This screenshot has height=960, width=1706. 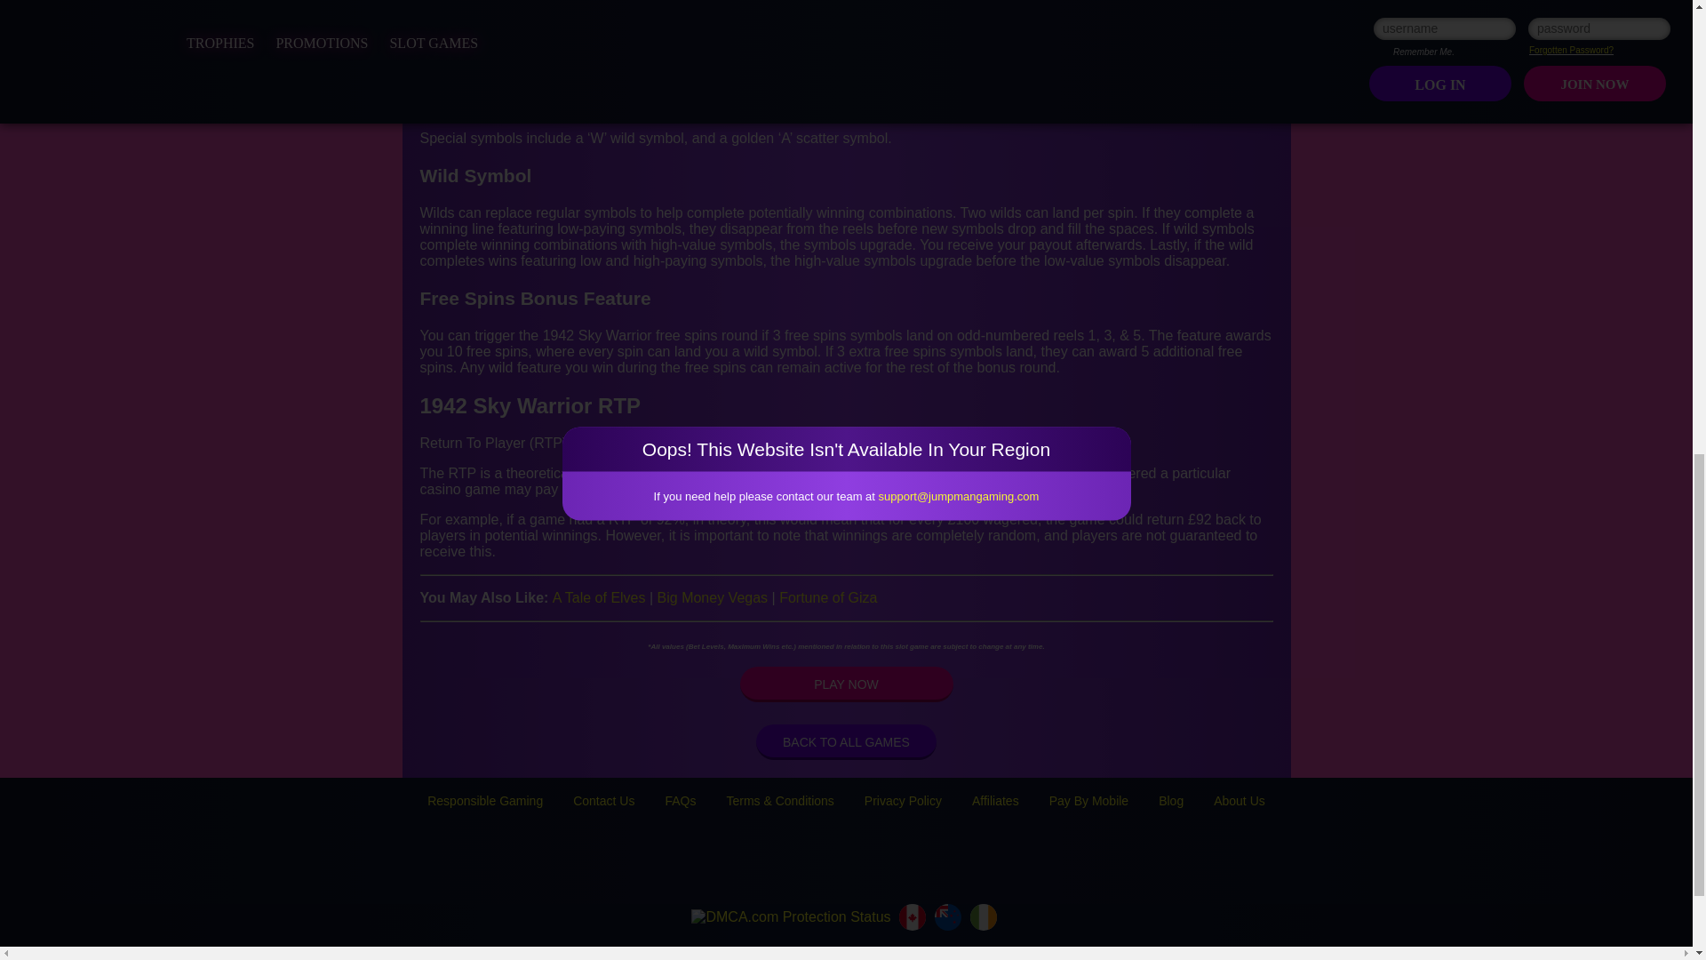 I want to click on Privacy Policy, so click(x=903, y=801).